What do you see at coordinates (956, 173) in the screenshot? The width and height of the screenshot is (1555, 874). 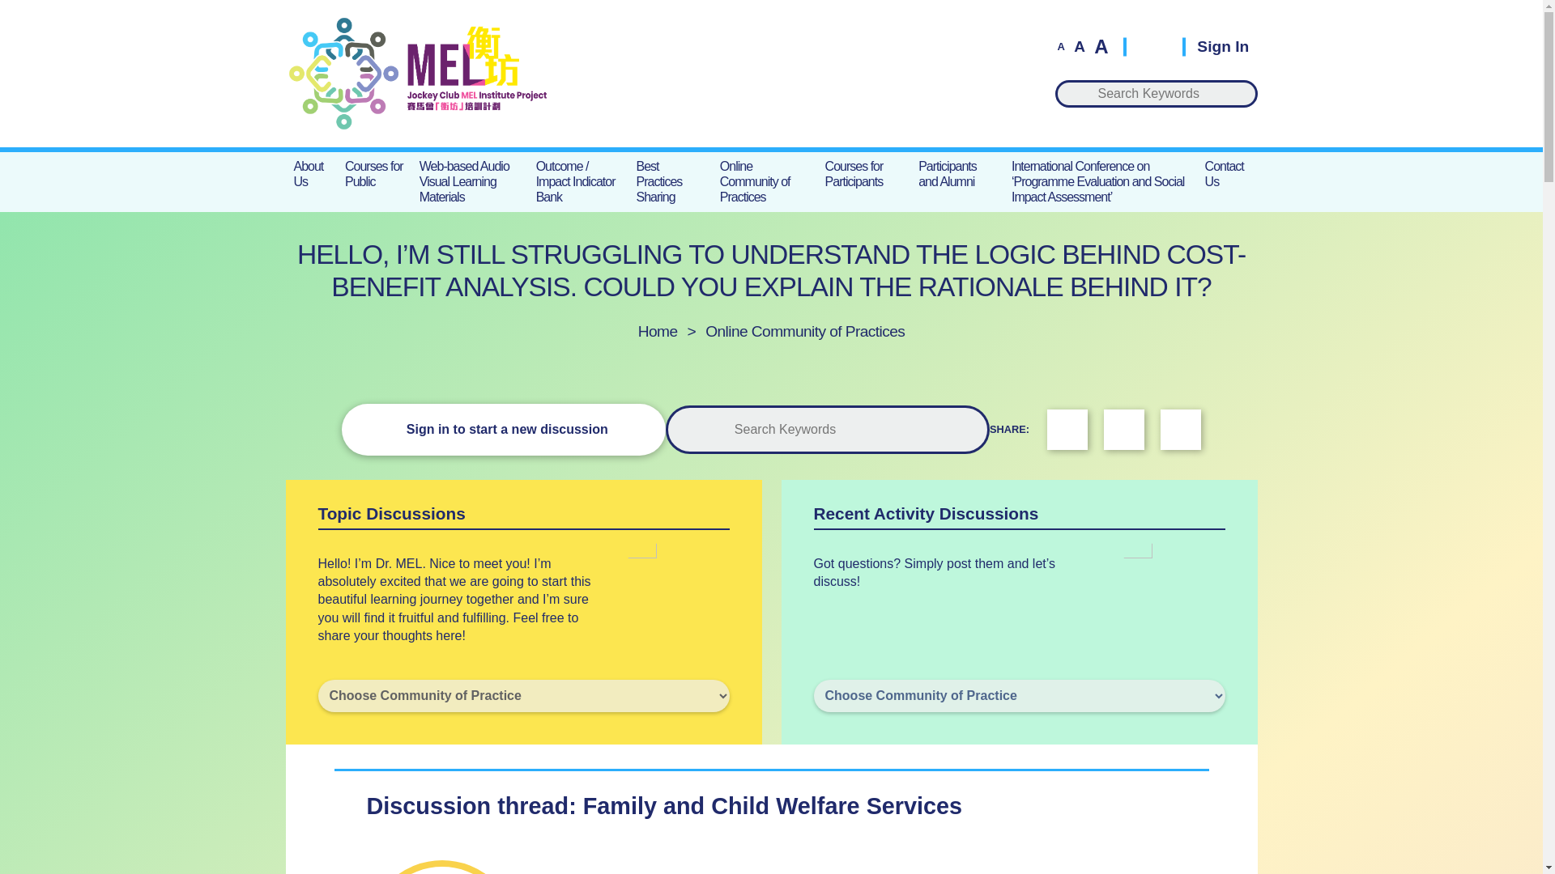 I see `Participants and Alumni` at bounding box center [956, 173].